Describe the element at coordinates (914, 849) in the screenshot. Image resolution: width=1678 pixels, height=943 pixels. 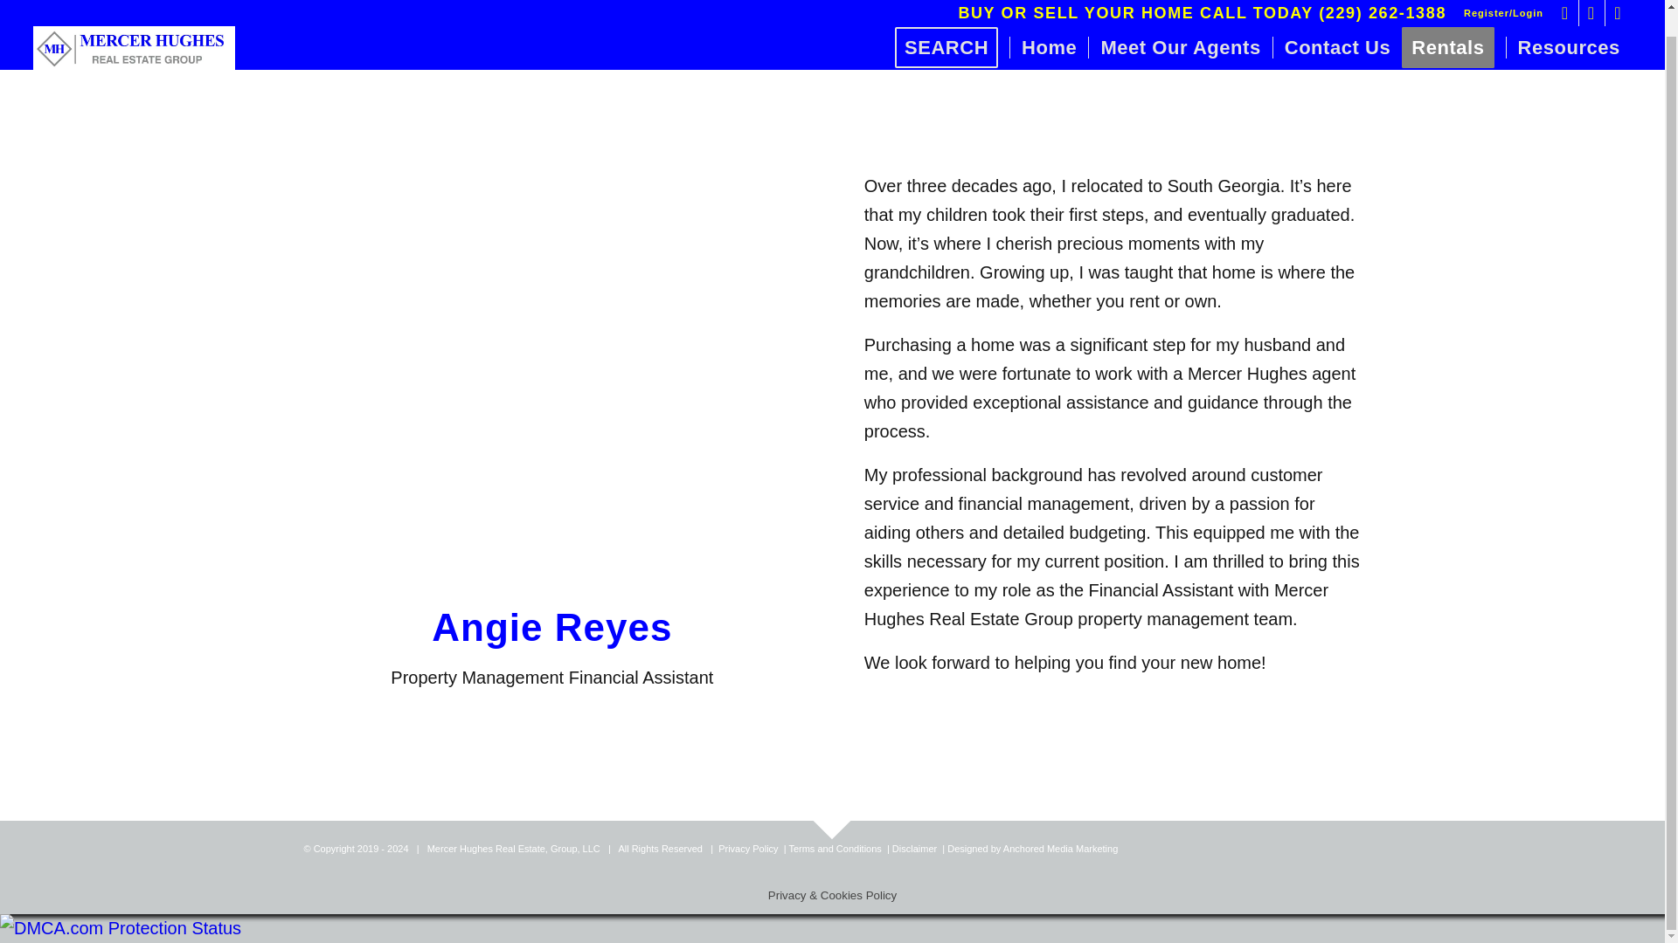
I see `Disclaimer` at that location.